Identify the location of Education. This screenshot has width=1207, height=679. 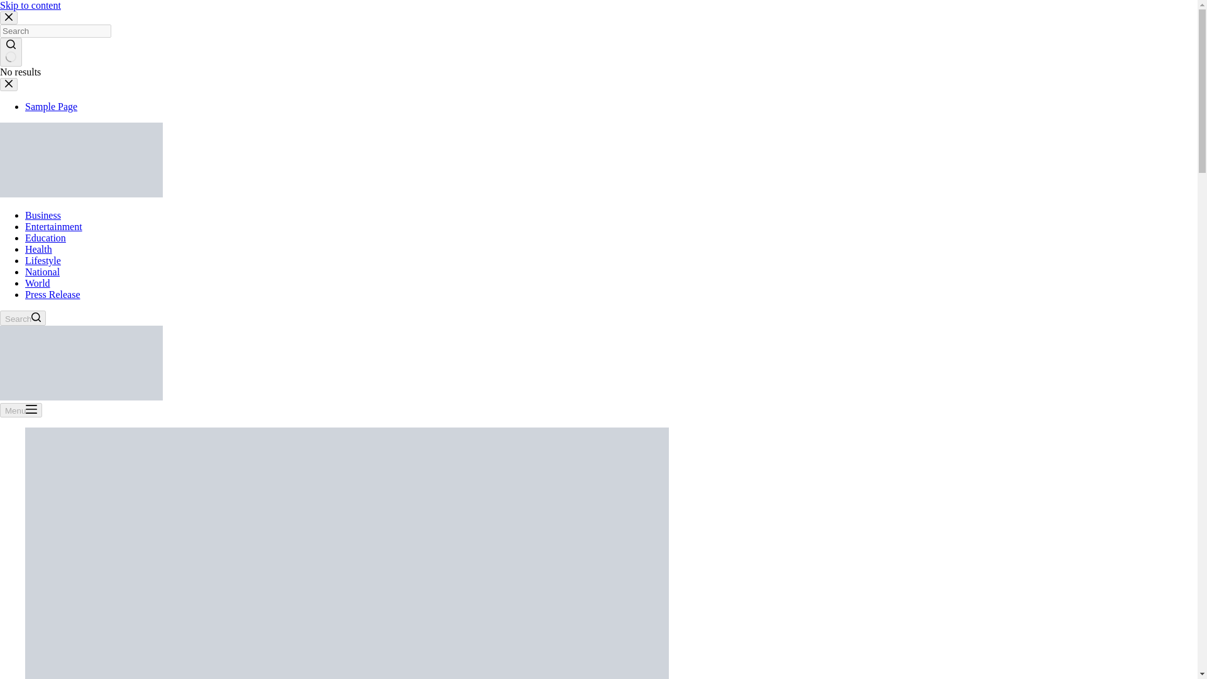
(45, 238).